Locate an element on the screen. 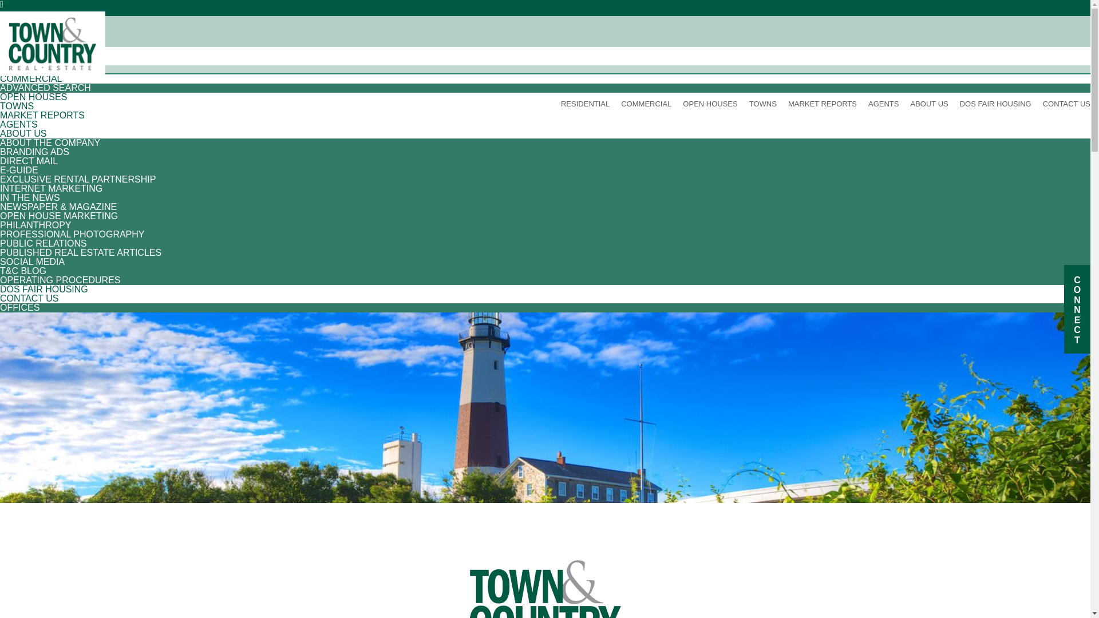  BRANDING ADS is located at coordinates (34, 152).